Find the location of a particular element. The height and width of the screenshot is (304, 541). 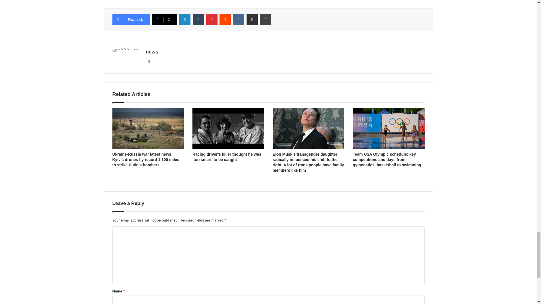

Website is located at coordinates (149, 62).